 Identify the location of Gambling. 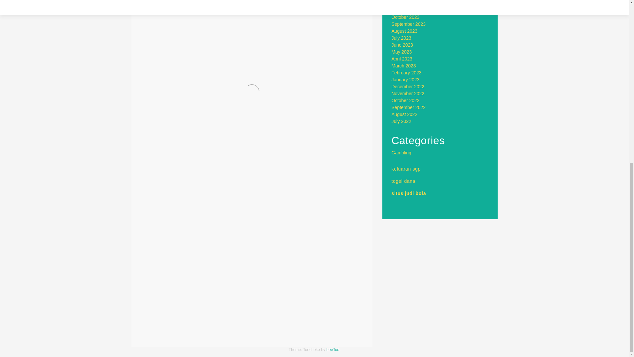
(402, 152).